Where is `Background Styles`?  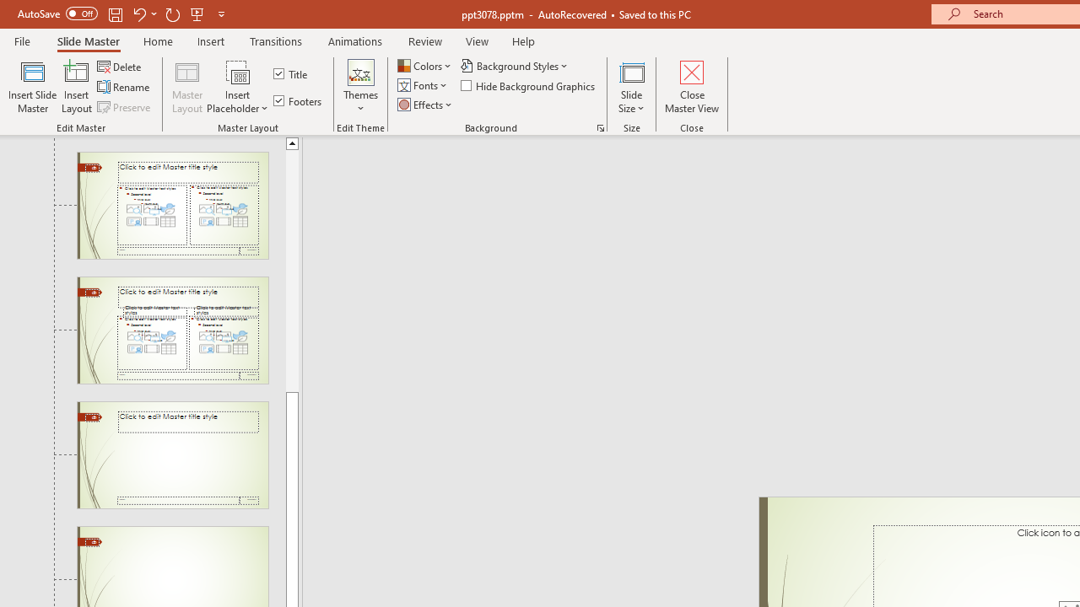
Background Styles is located at coordinates (515, 66).